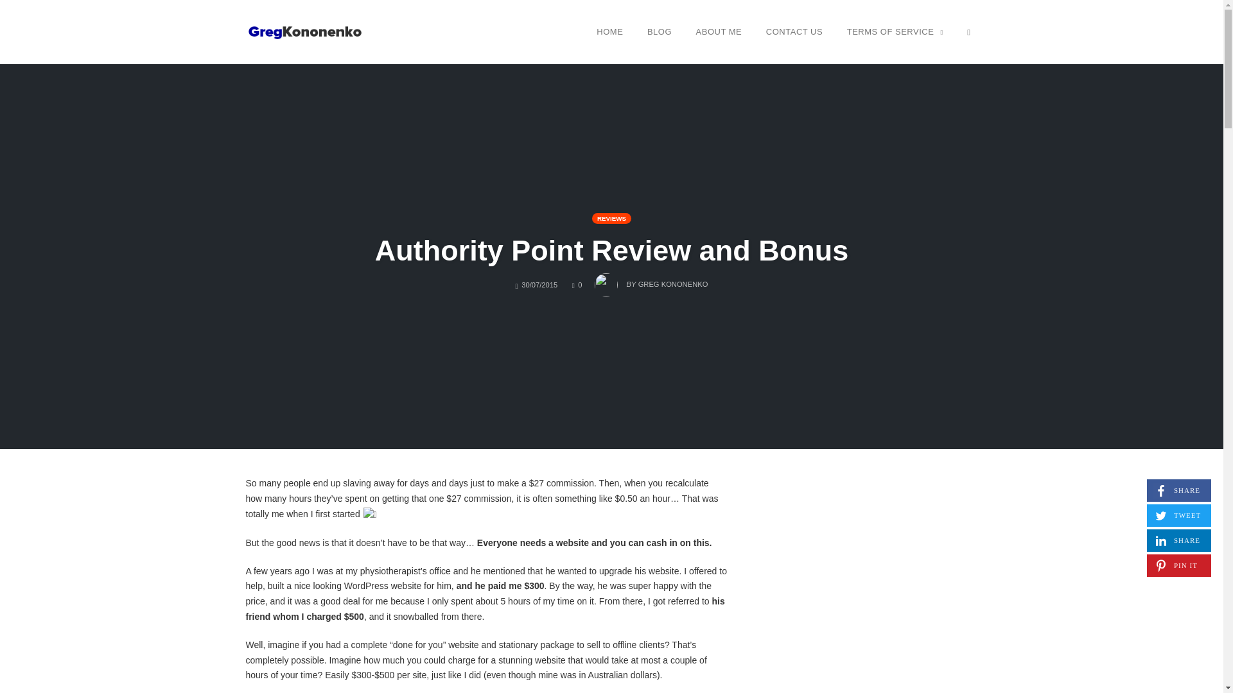 The height and width of the screenshot is (693, 1233). What do you see at coordinates (794, 31) in the screenshot?
I see `CONTACT US` at bounding box center [794, 31].